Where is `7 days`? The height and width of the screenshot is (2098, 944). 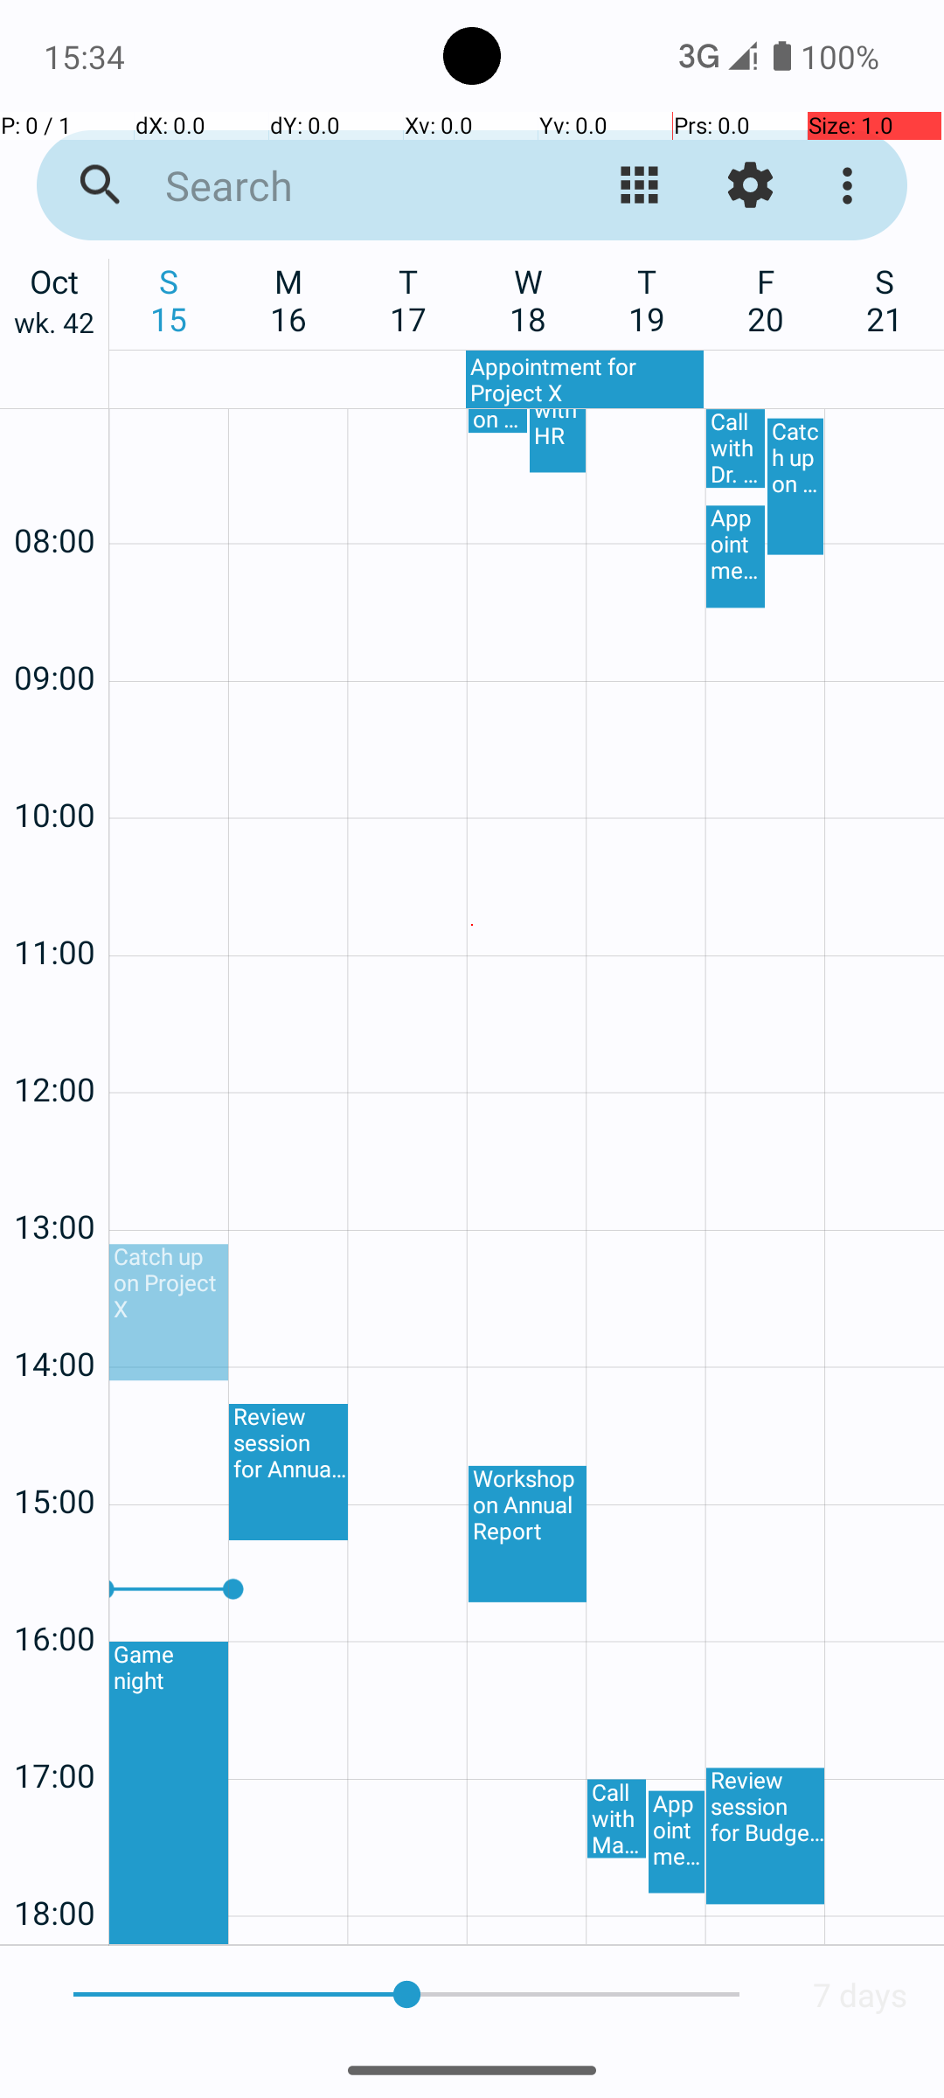
7 days is located at coordinates (860, 1995).